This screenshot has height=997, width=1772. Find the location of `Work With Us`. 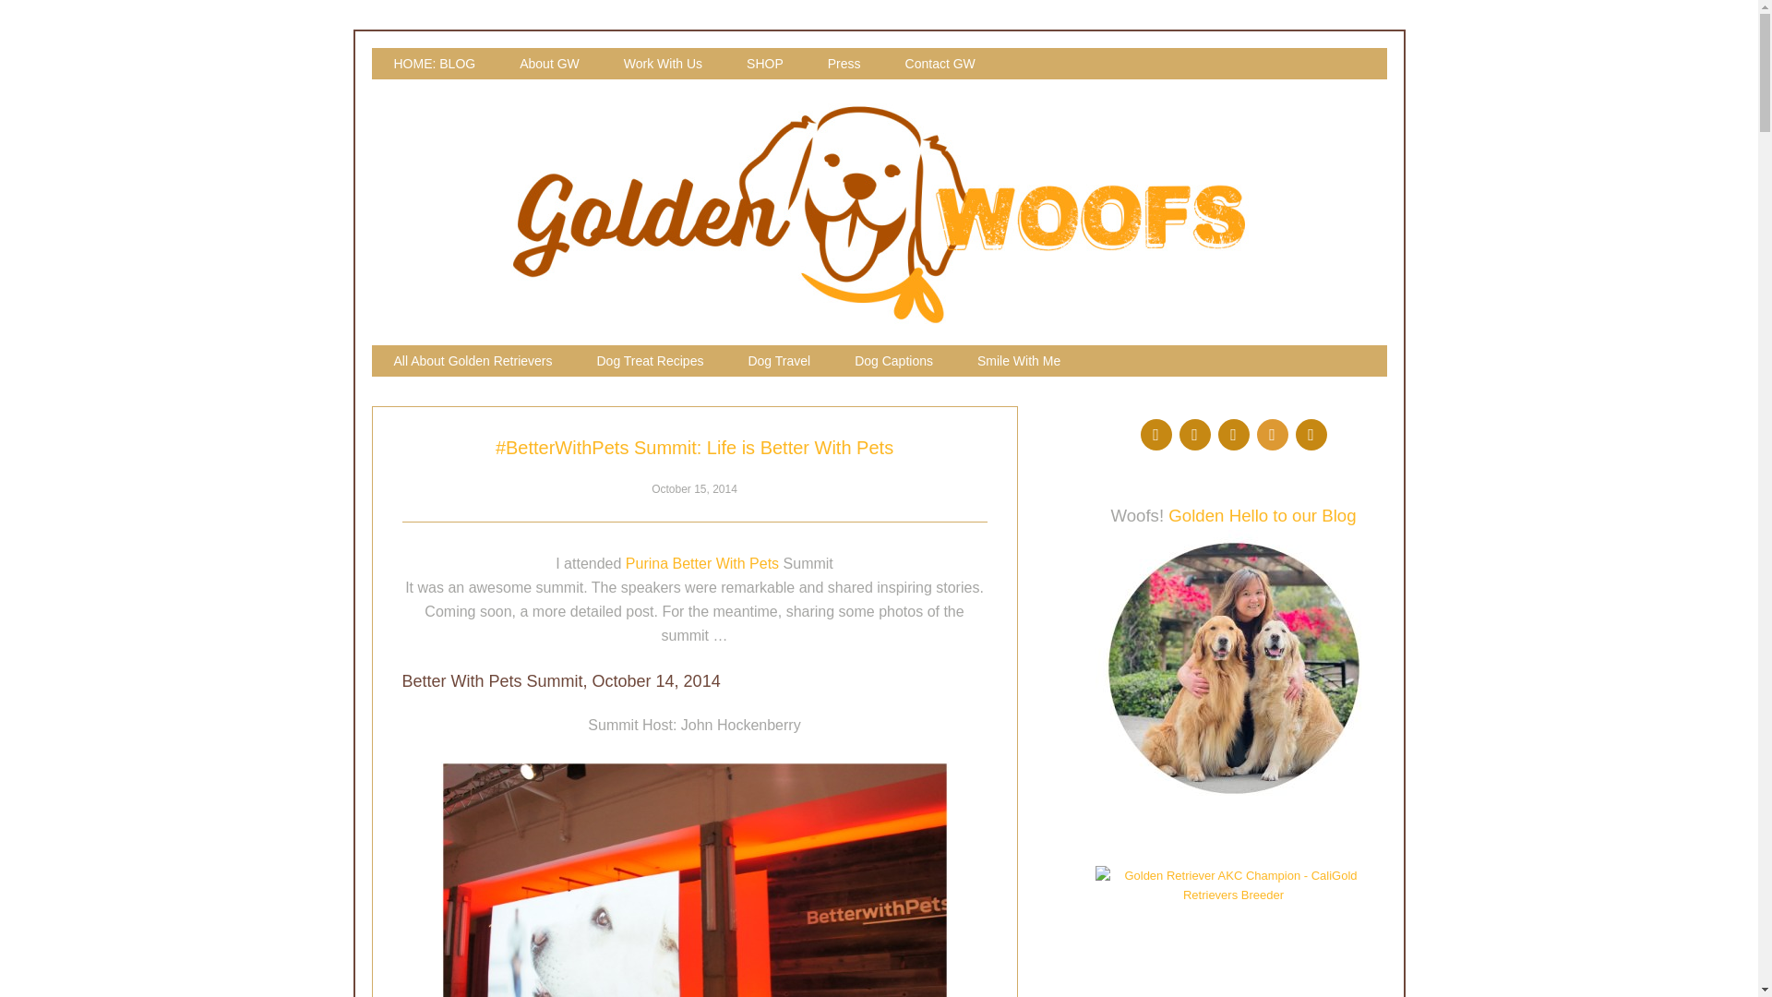

Work With Us is located at coordinates (663, 63).